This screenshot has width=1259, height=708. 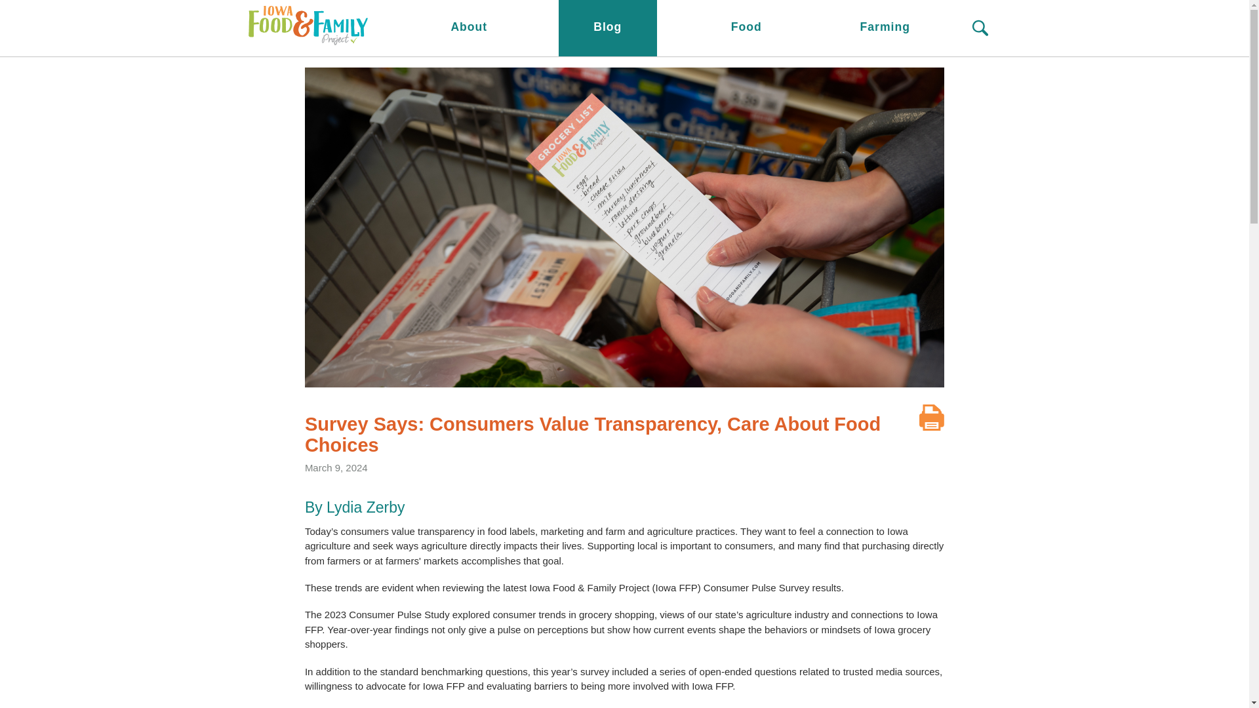 I want to click on Iowa Food and Family Logo, so click(x=306, y=28).